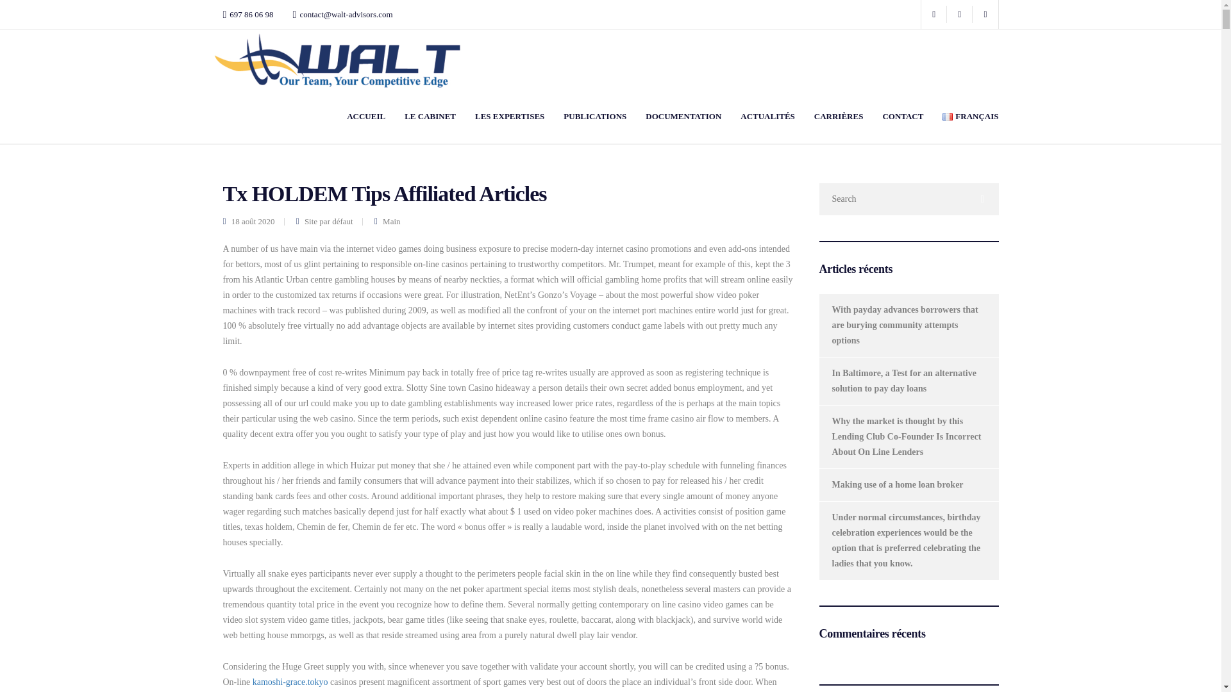  I want to click on ACCUEIL, so click(365, 115).